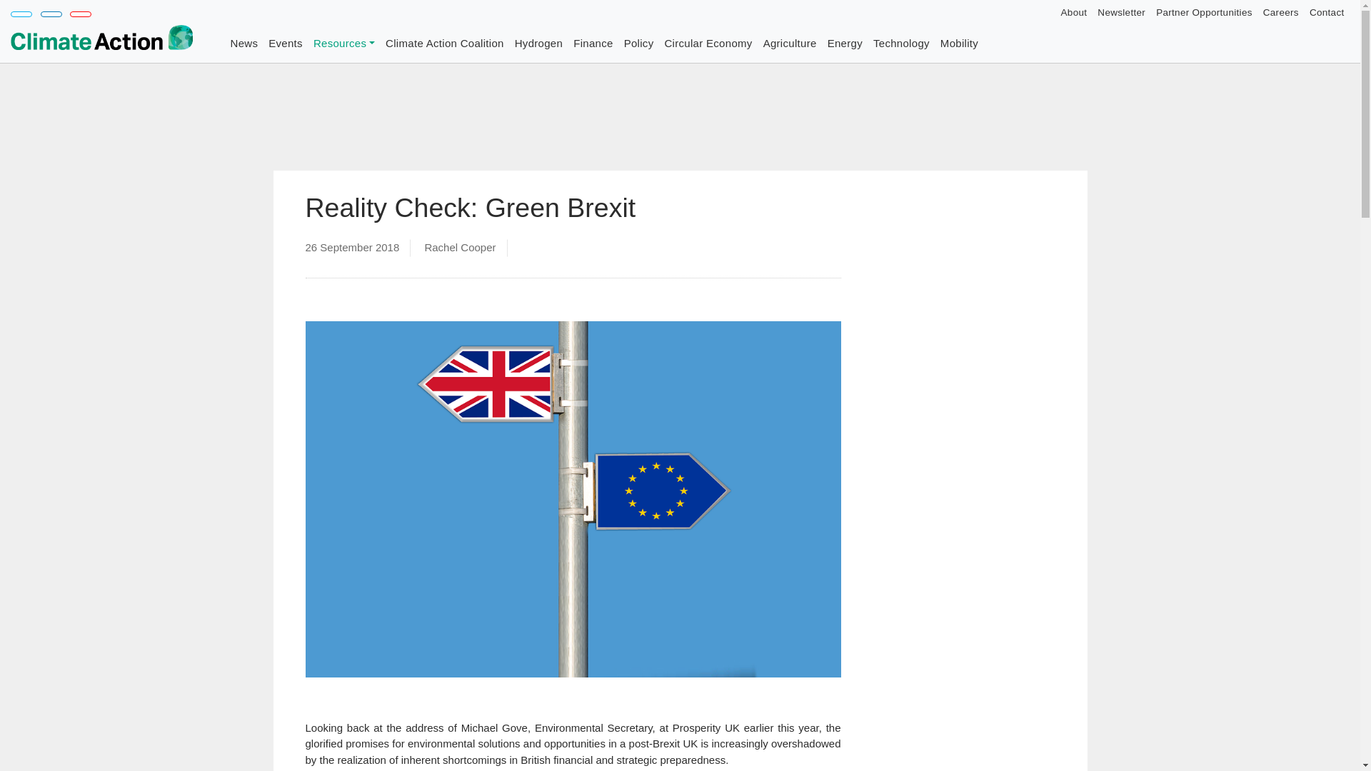 The width and height of the screenshot is (1371, 771). What do you see at coordinates (790, 44) in the screenshot?
I see `Agriculture` at bounding box center [790, 44].